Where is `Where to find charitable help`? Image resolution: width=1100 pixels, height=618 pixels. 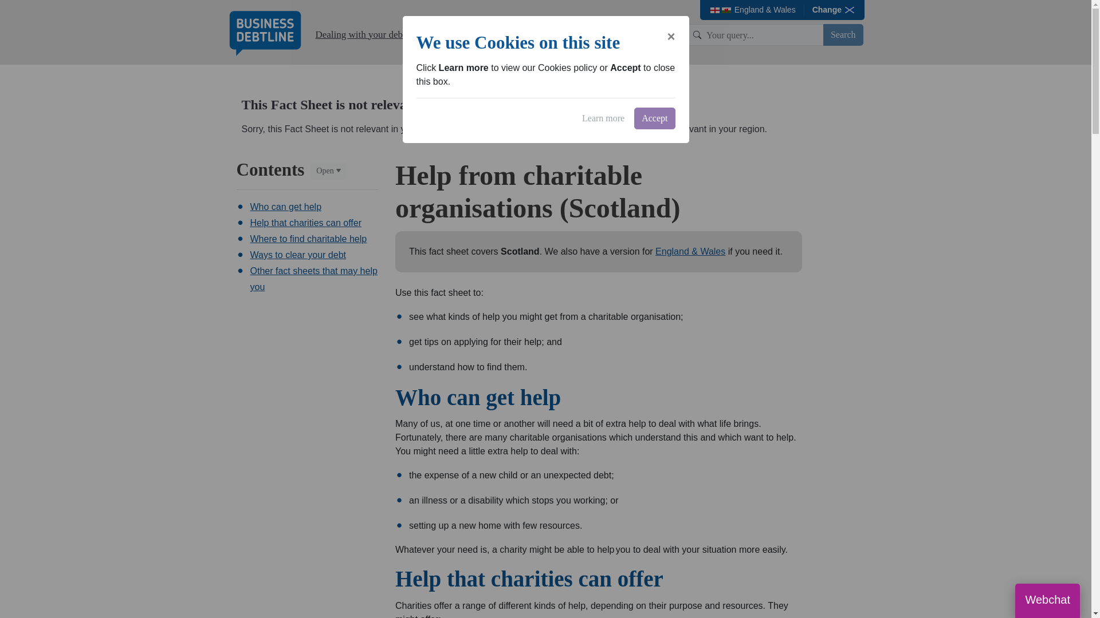 Where to find charitable help is located at coordinates (308, 239).